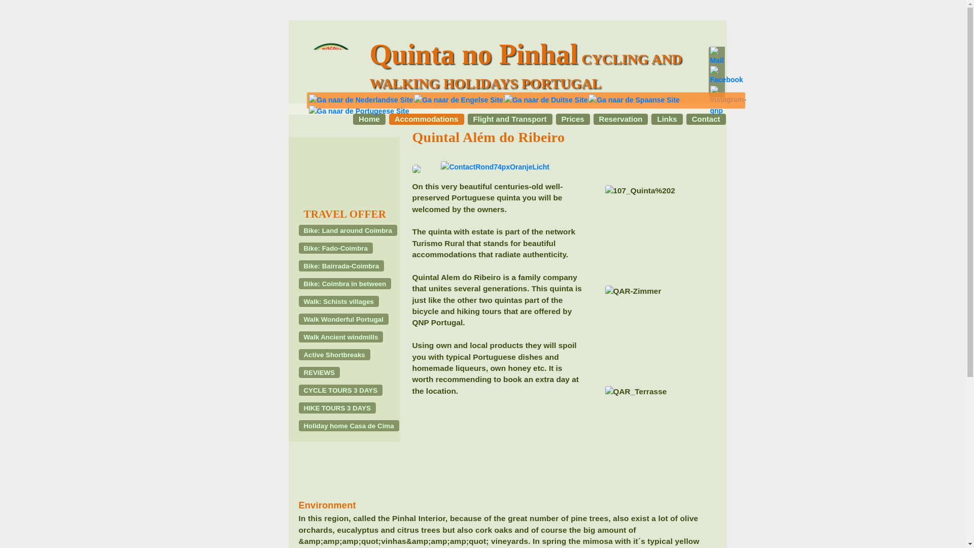  Describe the element at coordinates (426, 119) in the screenshot. I see `Accommodations` at that location.